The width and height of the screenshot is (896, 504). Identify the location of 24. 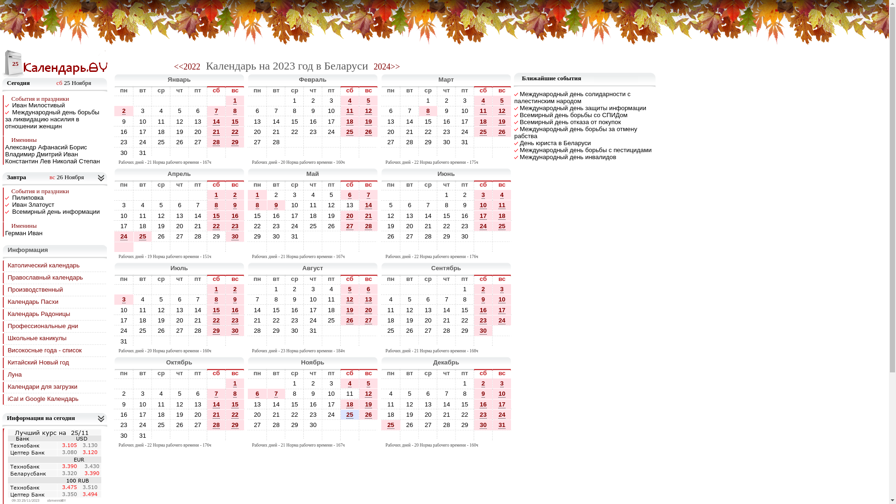
(124, 330).